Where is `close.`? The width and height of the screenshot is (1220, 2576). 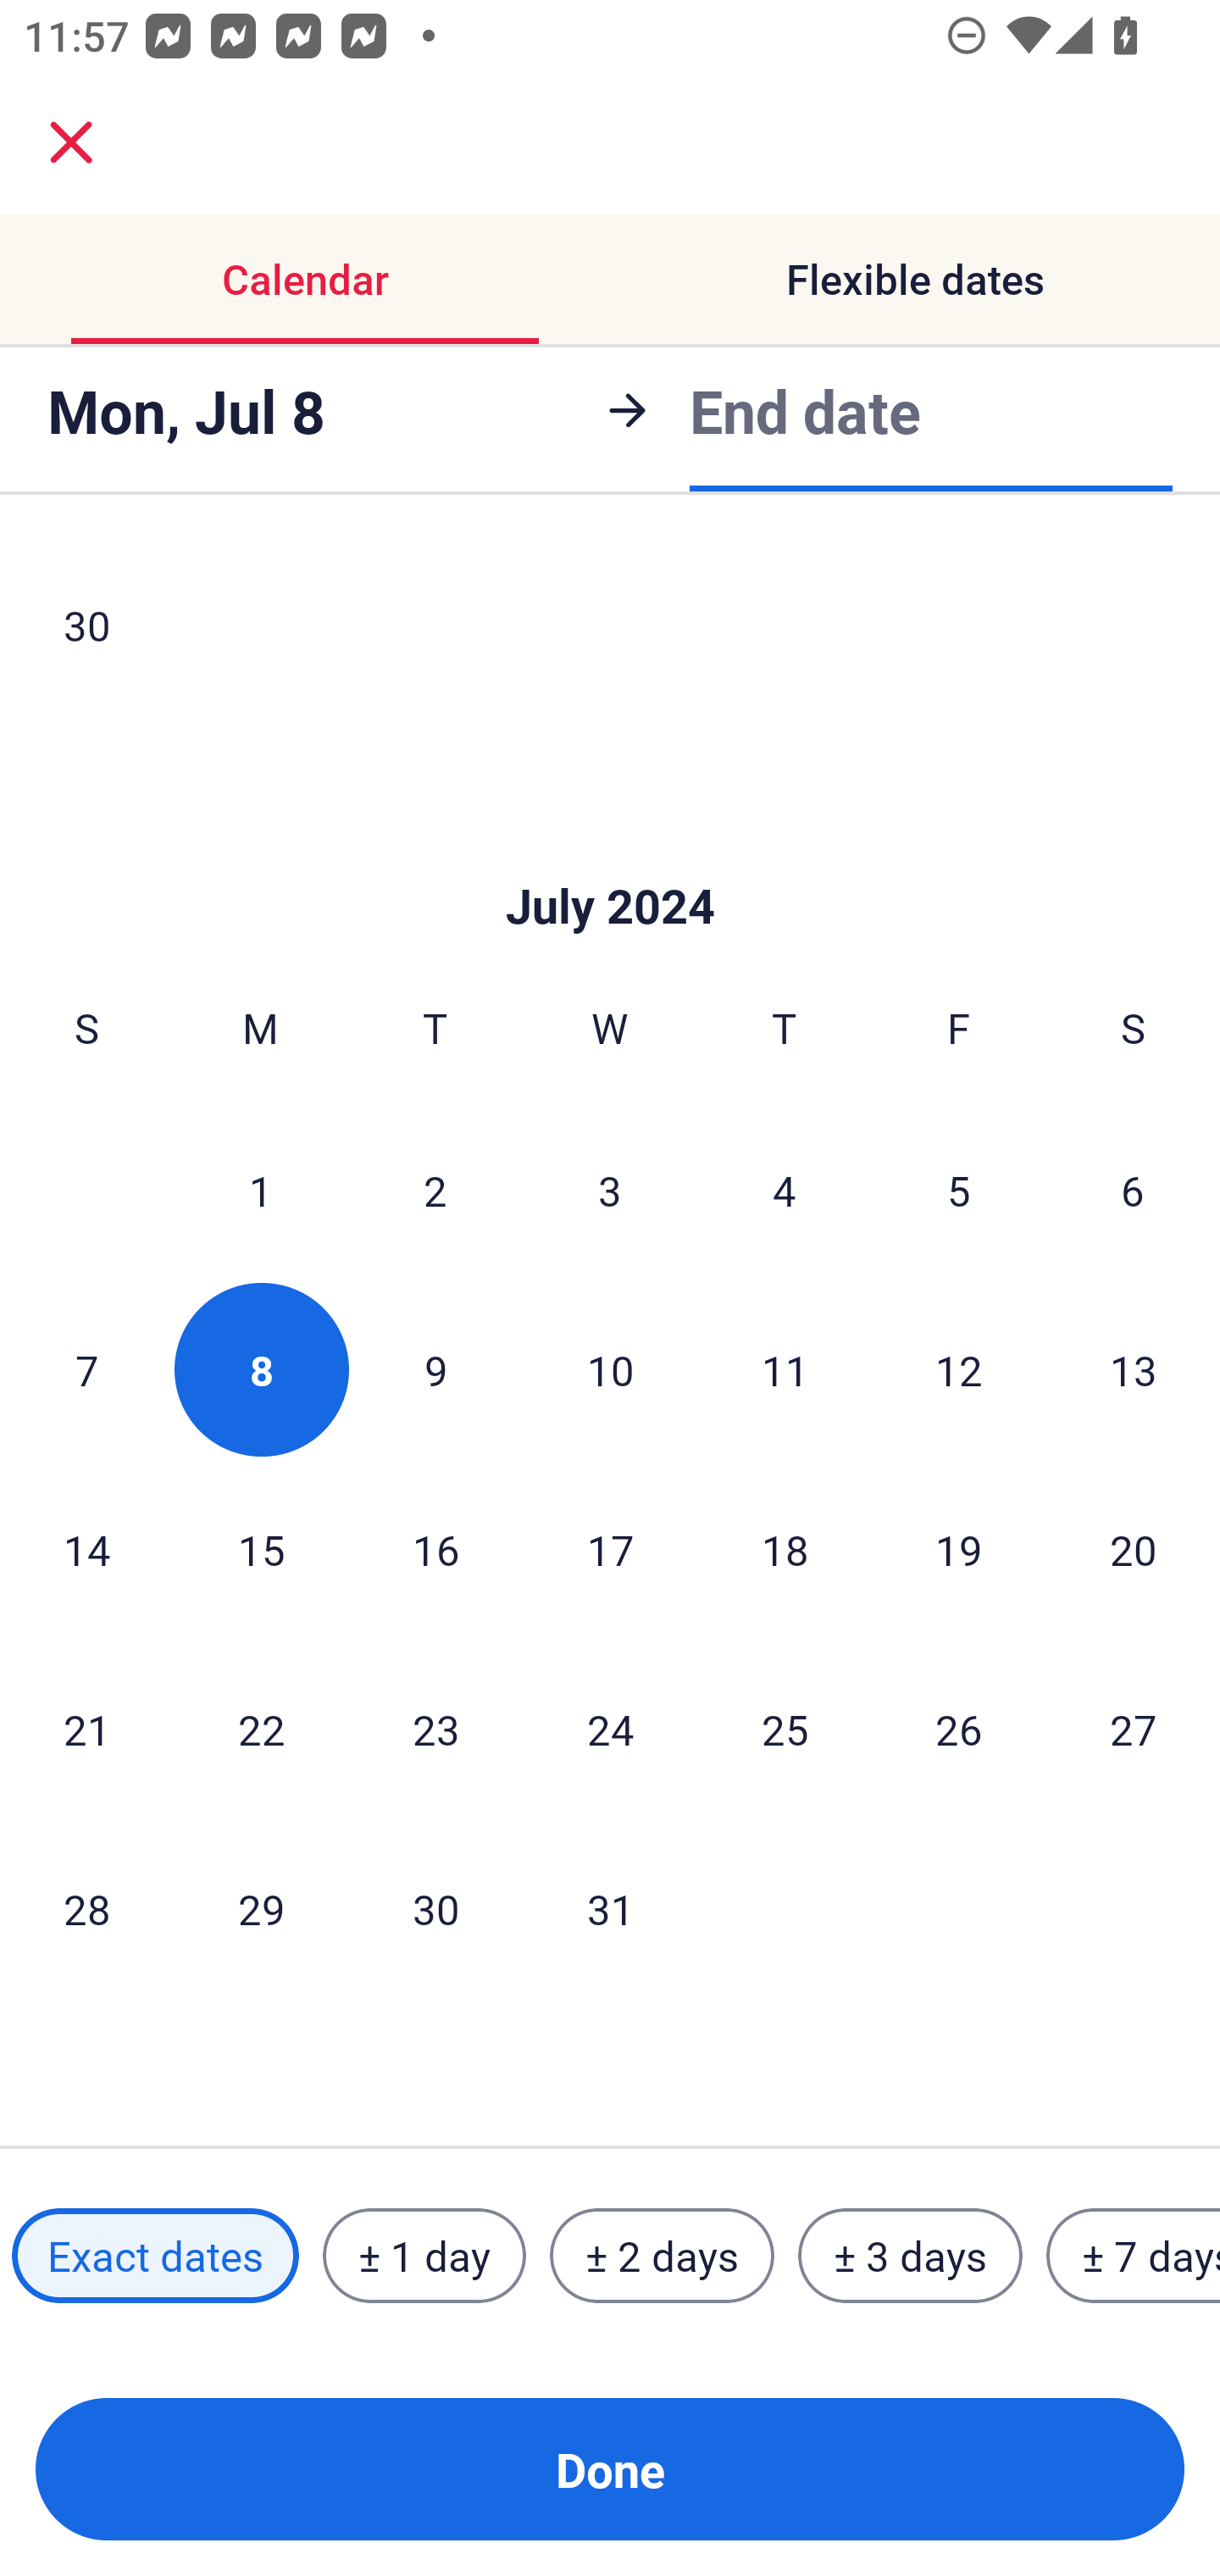 close. is located at coordinates (71, 142).